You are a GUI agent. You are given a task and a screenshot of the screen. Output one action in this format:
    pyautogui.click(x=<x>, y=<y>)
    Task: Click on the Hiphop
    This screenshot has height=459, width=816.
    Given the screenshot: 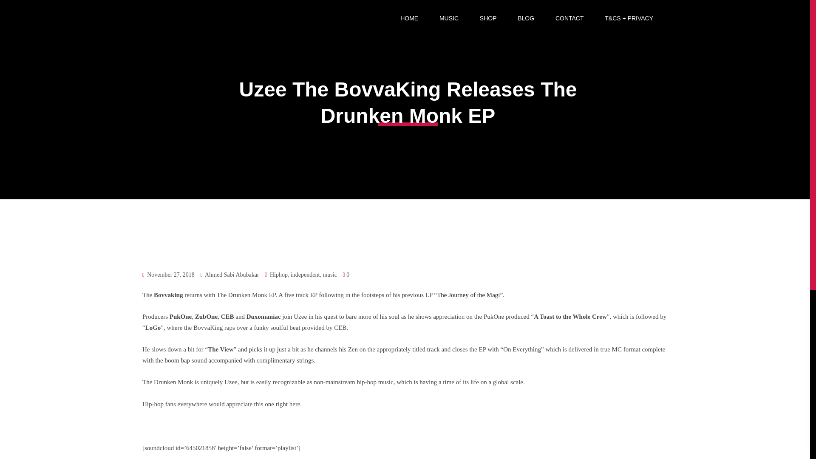 What is the action you would take?
    pyautogui.click(x=279, y=275)
    